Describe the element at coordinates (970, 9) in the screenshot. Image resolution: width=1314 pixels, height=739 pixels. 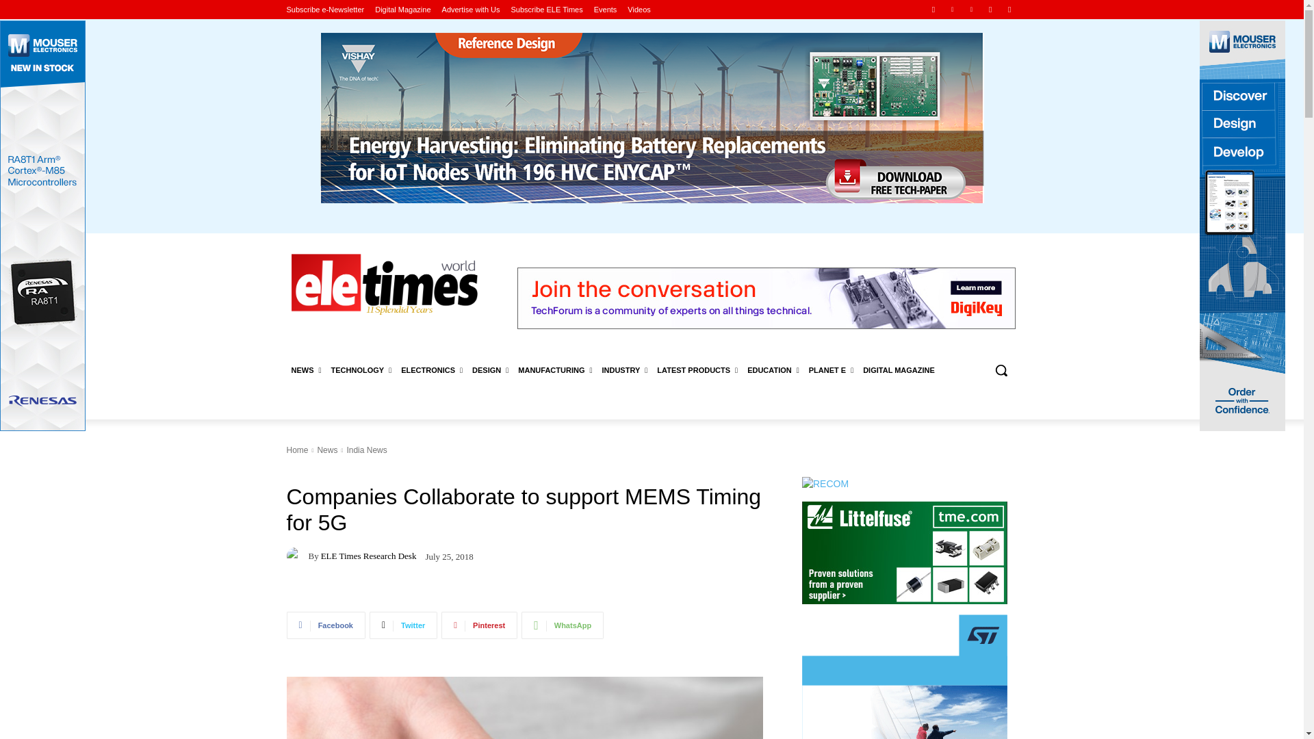
I see `Pinterest` at that location.